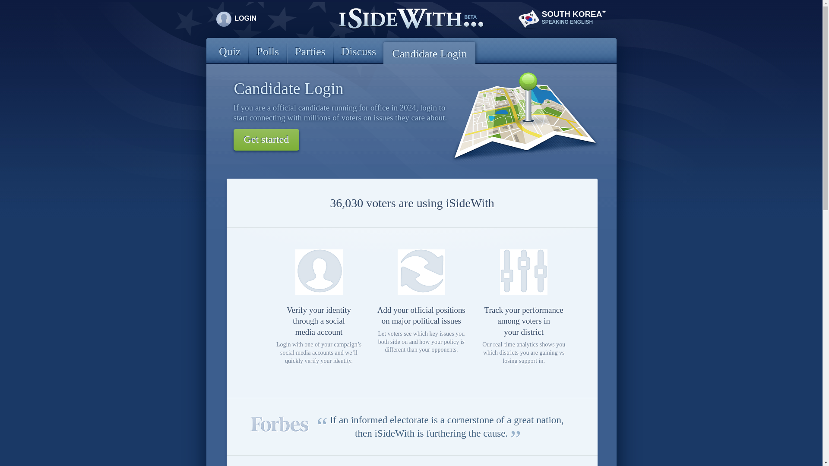 This screenshot has width=829, height=466. What do you see at coordinates (266, 140) in the screenshot?
I see `Get started` at bounding box center [266, 140].